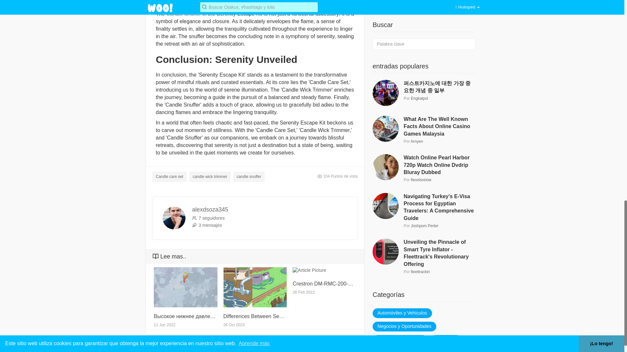 Image resolution: width=627 pixels, height=352 pixels. Describe the element at coordinates (324, 284) in the screenshot. I see `Crestron DM-RMC-200-S2 Operations` at that location.